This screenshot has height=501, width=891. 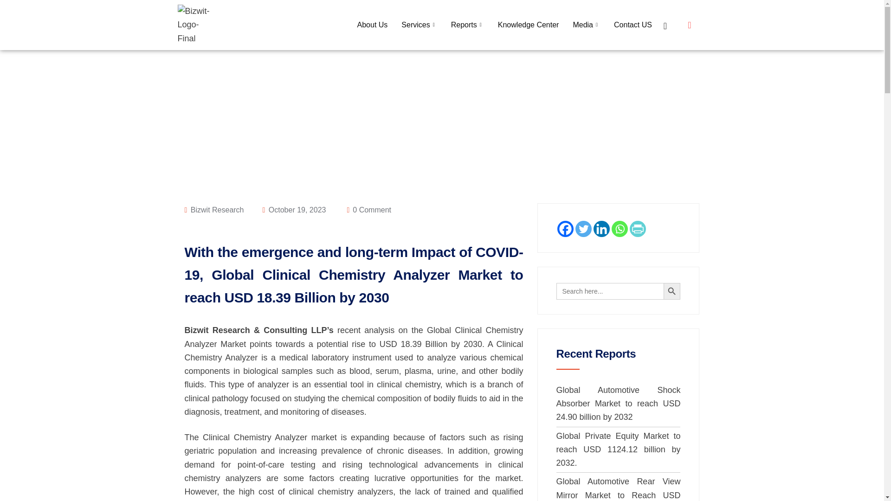 I want to click on PrintFriendly, so click(x=637, y=229).